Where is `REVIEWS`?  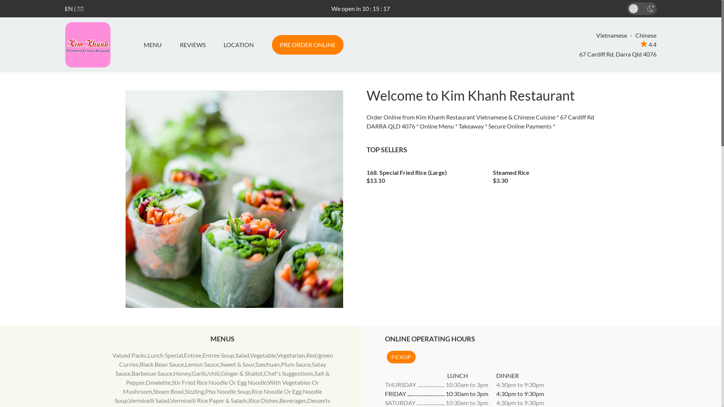 REVIEWS is located at coordinates (192, 45).